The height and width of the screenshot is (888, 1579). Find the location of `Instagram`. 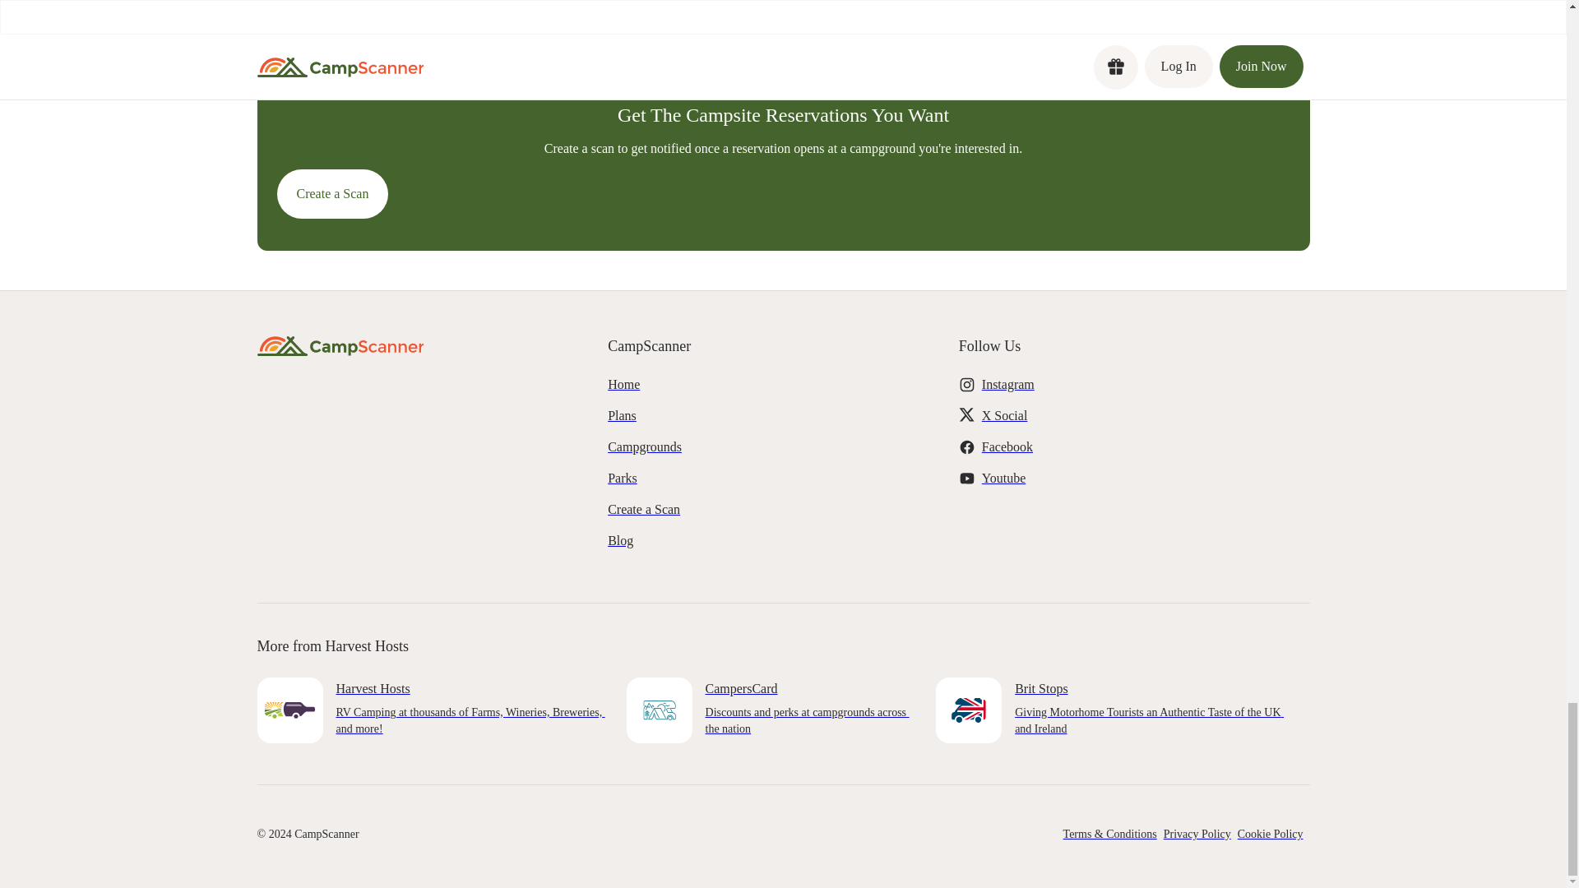

Instagram is located at coordinates (1032, 385).